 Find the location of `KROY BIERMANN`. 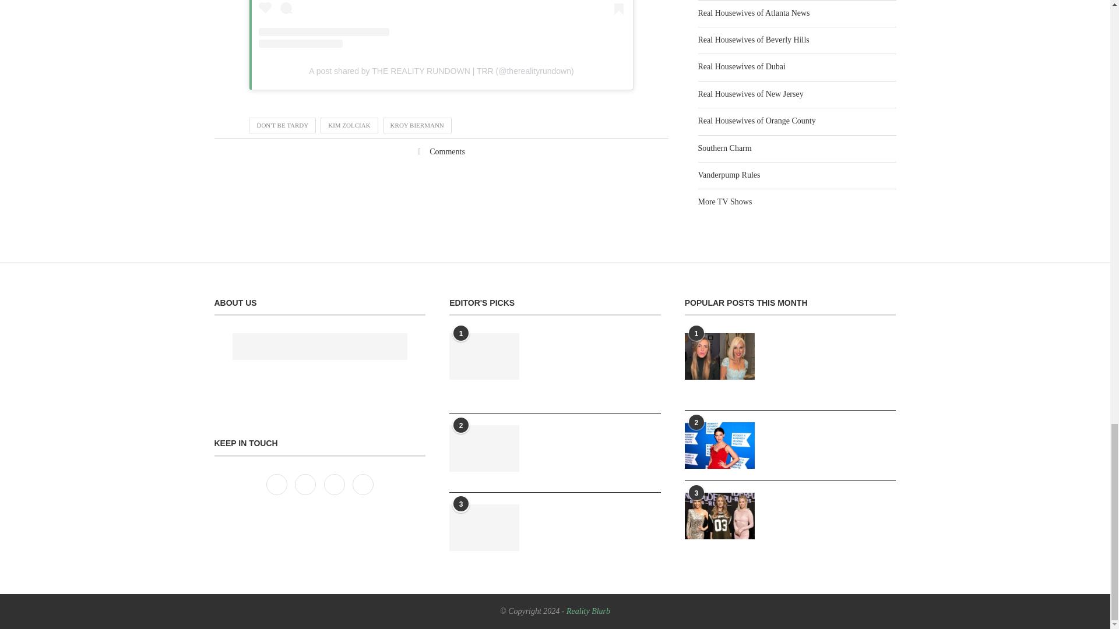

KROY BIERMANN is located at coordinates (417, 125).